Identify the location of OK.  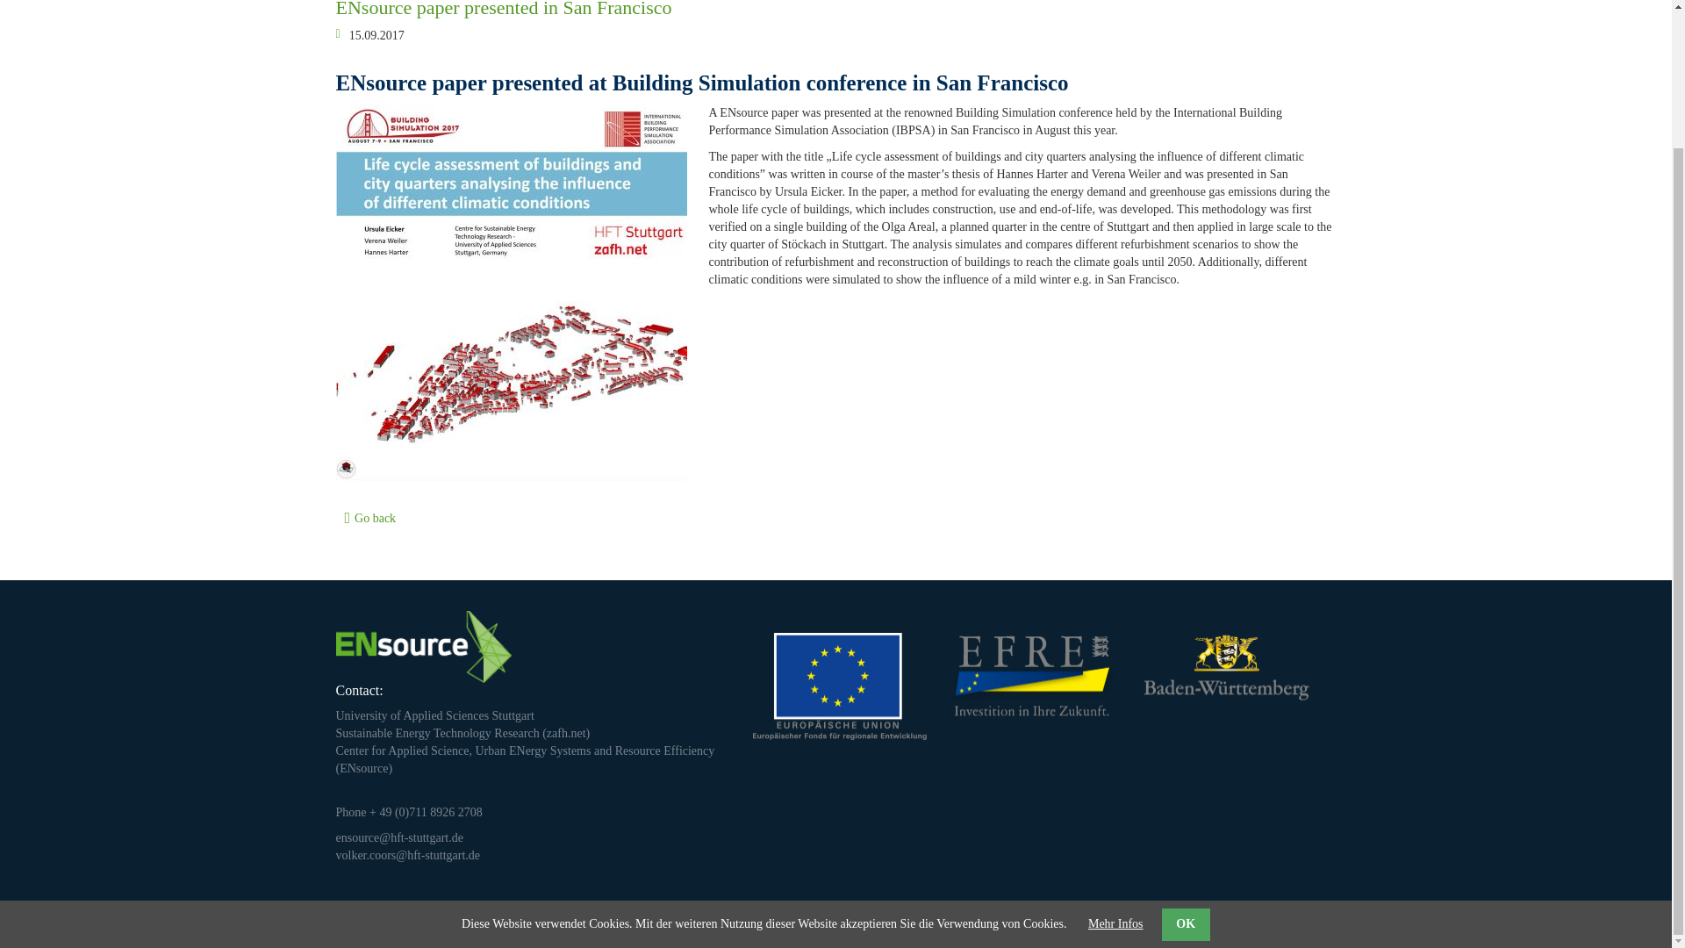
(1186, 760).